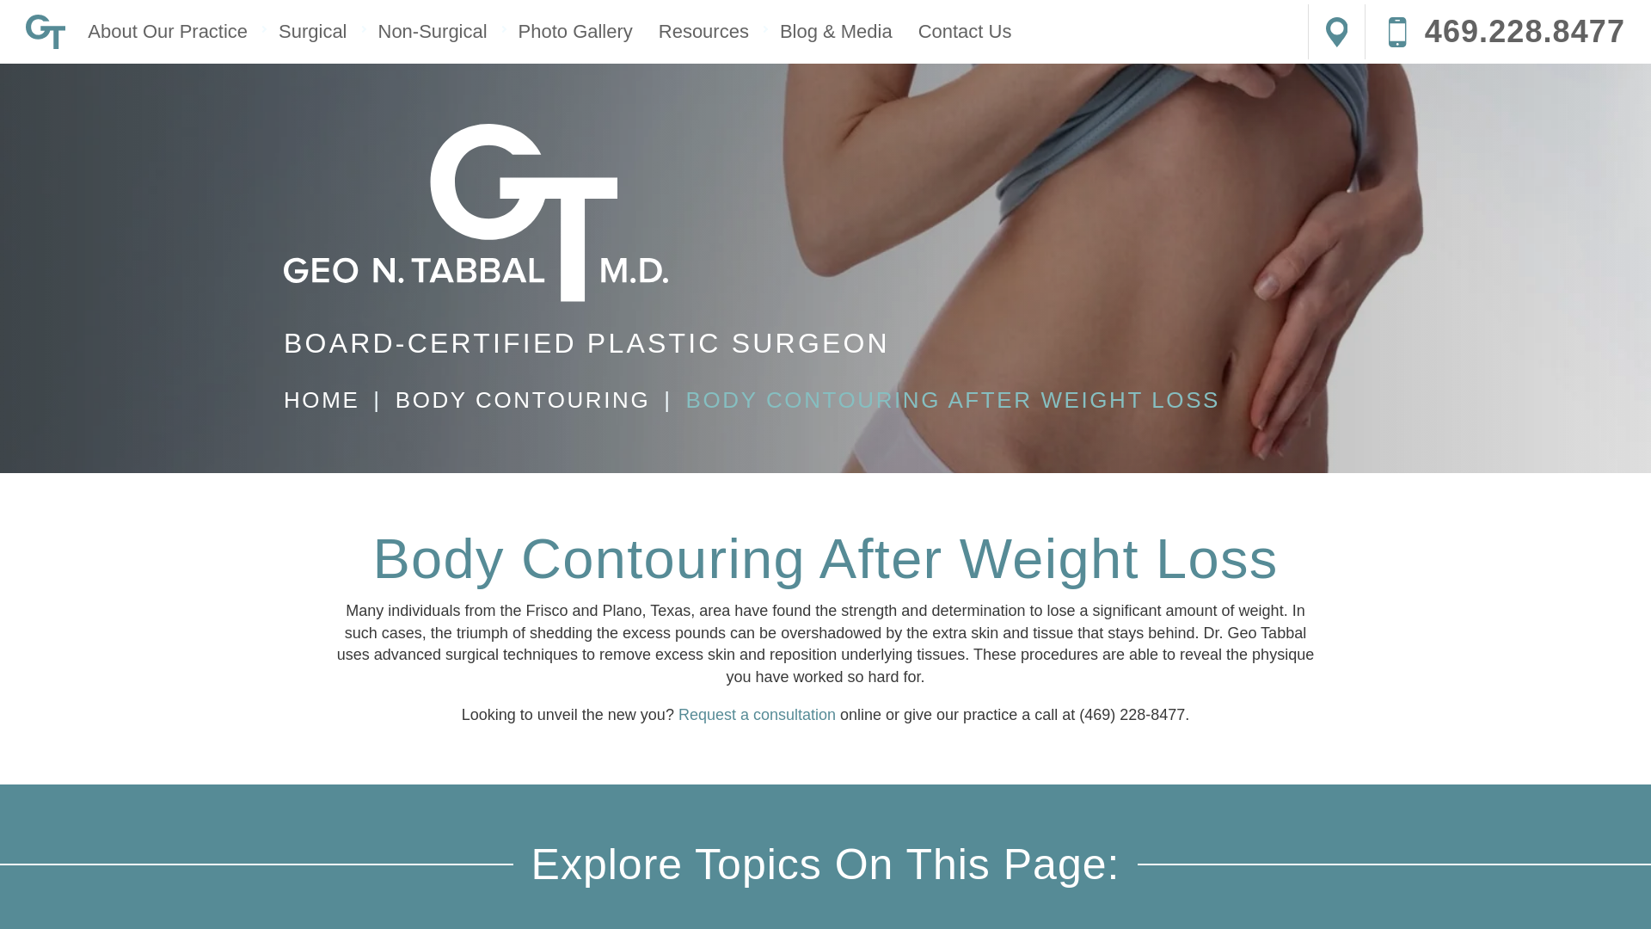  What do you see at coordinates (432, 31) in the screenshot?
I see `Non-Surgical` at bounding box center [432, 31].